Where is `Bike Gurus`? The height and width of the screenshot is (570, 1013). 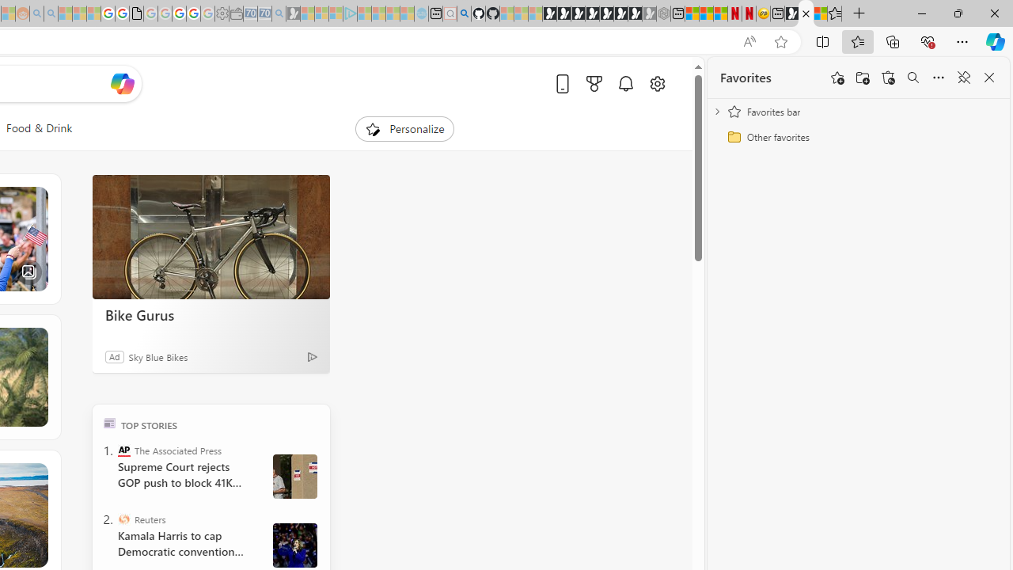 Bike Gurus is located at coordinates (211, 237).